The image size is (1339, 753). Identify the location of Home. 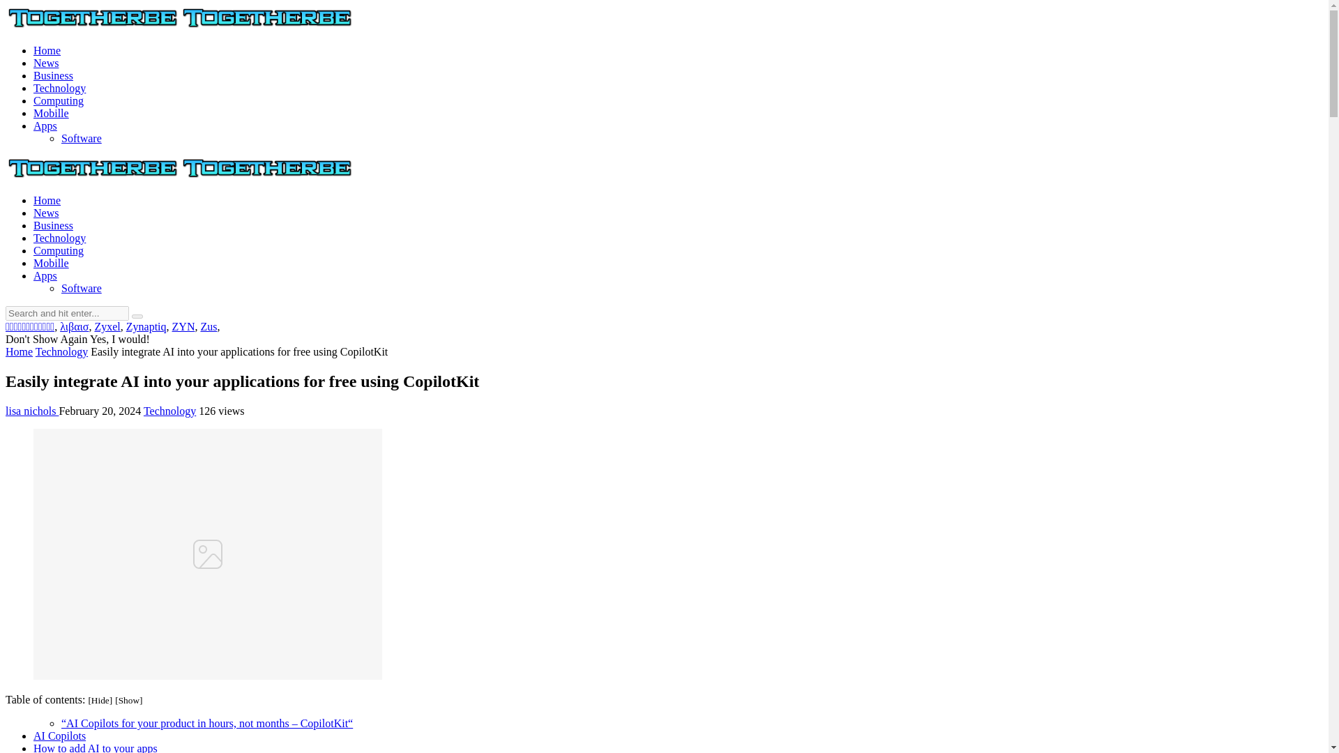
(47, 50).